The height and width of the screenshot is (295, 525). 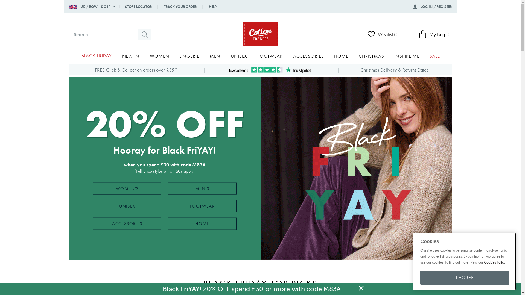 What do you see at coordinates (341, 56) in the screenshot?
I see `HOME` at bounding box center [341, 56].